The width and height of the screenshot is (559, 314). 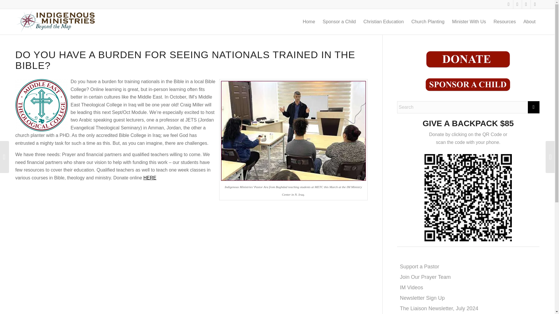 What do you see at coordinates (428, 22) in the screenshot?
I see `Church Planting` at bounding box center [428, 22].